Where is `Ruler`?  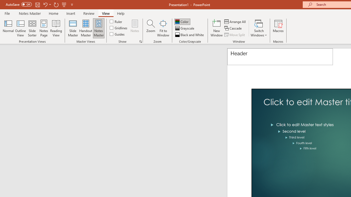 Ruler is located at coordinates (116, 21).